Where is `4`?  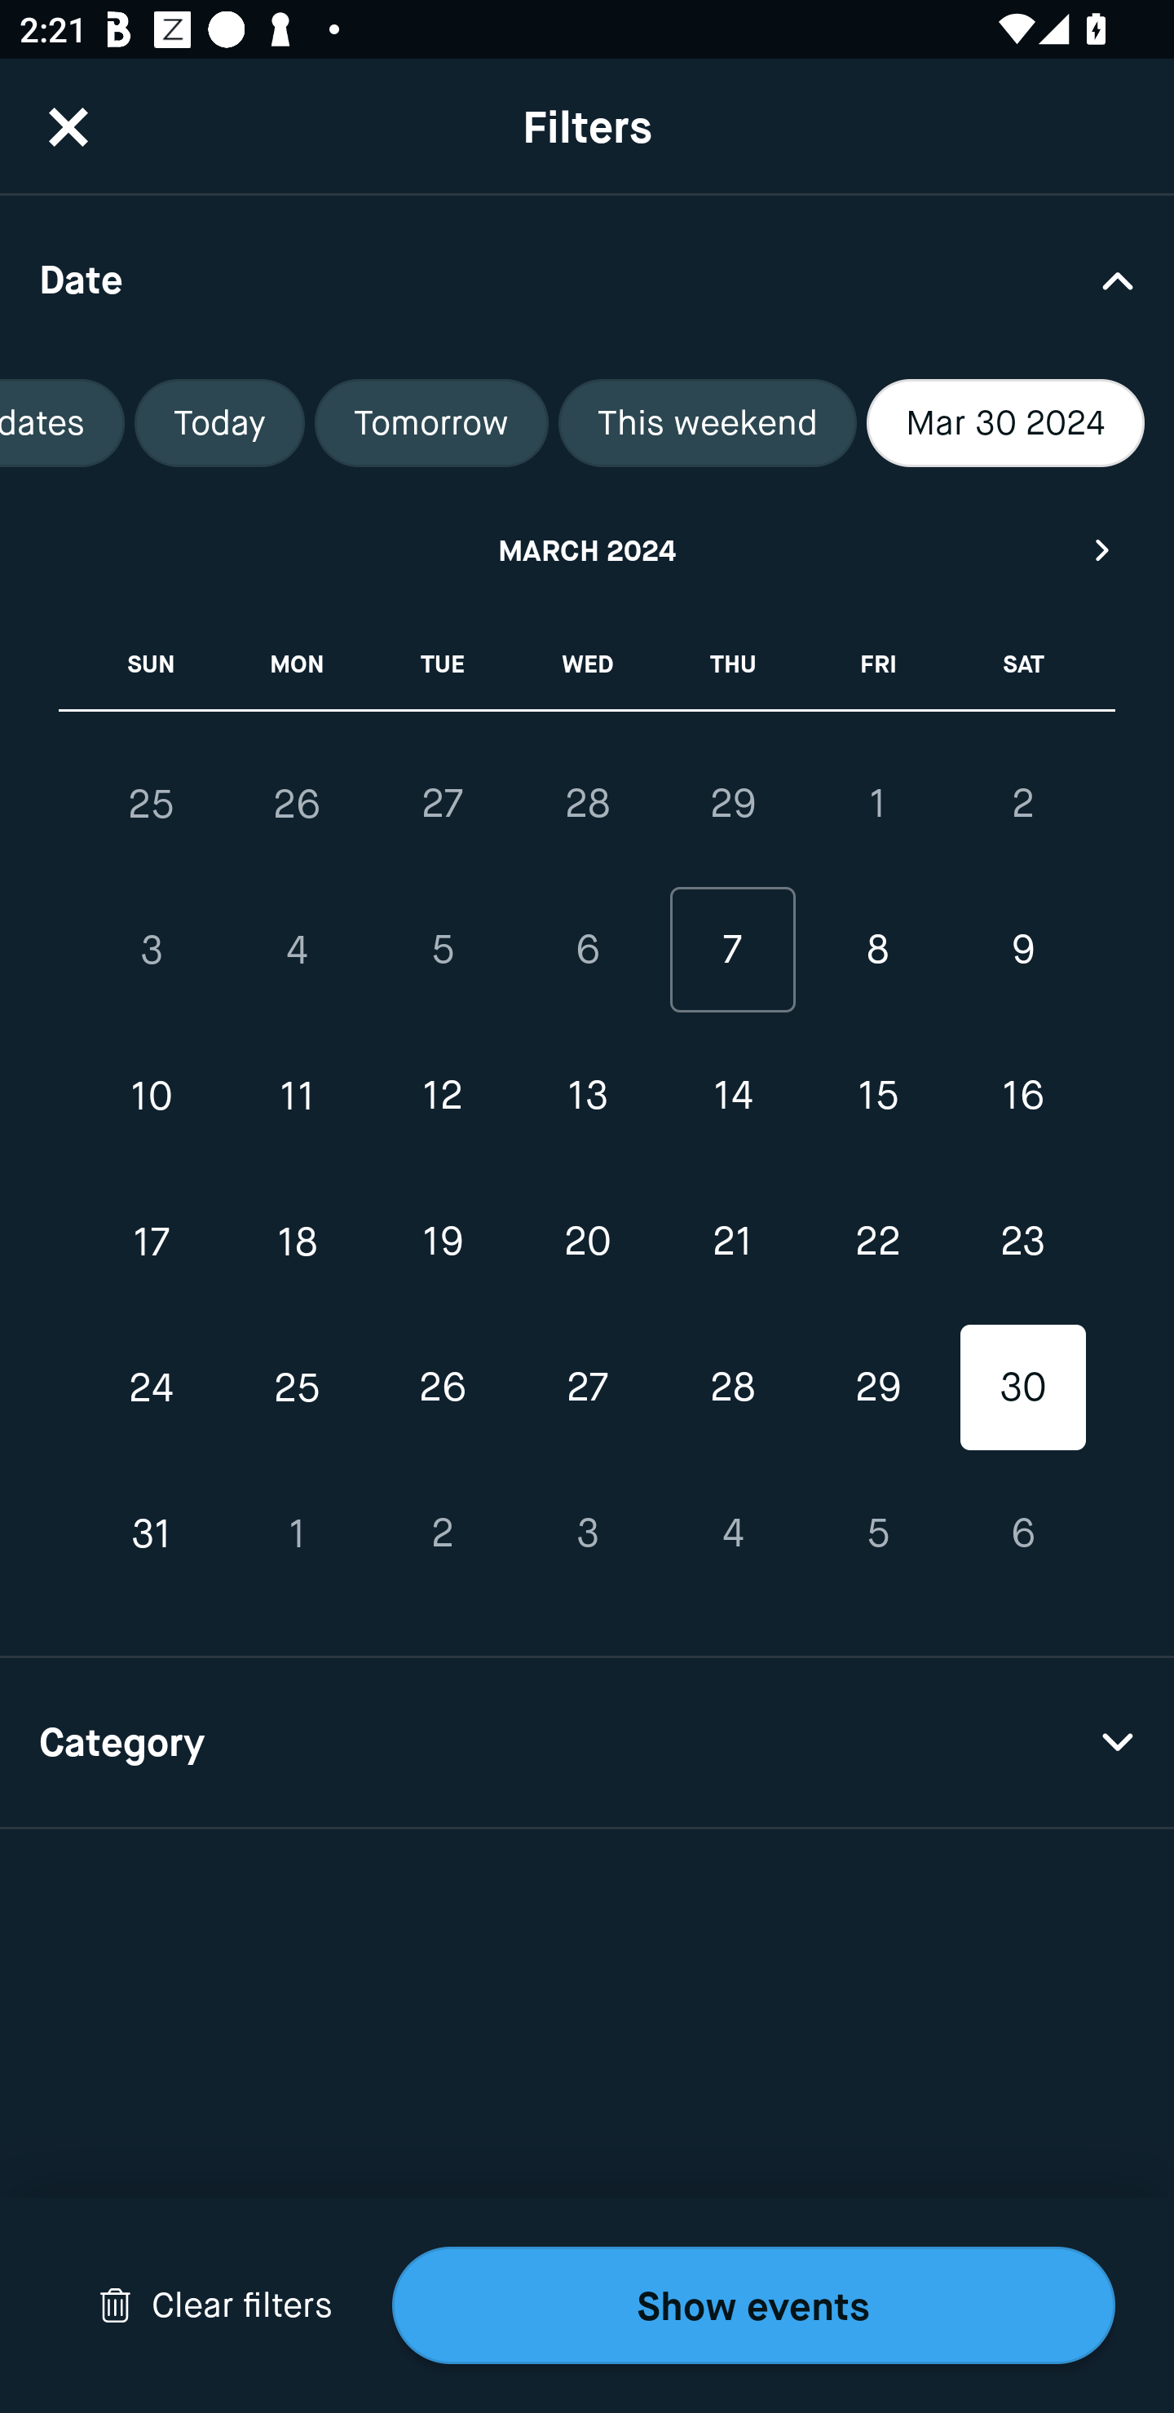 4 is located at coordinates (297, 951).